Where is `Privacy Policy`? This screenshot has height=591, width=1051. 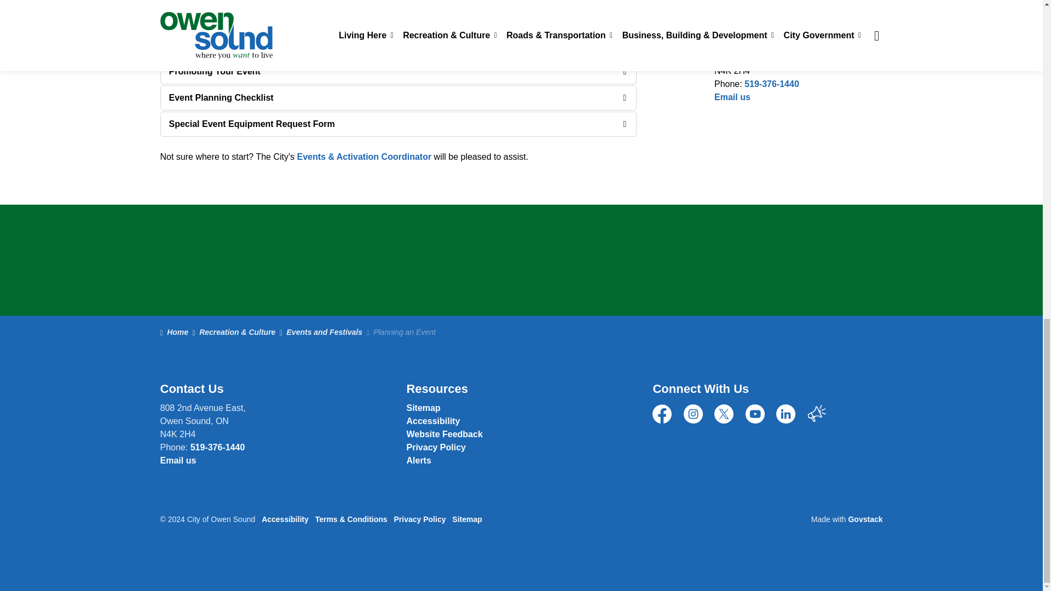
Privacy Policy is located at coordinates (436, 447).